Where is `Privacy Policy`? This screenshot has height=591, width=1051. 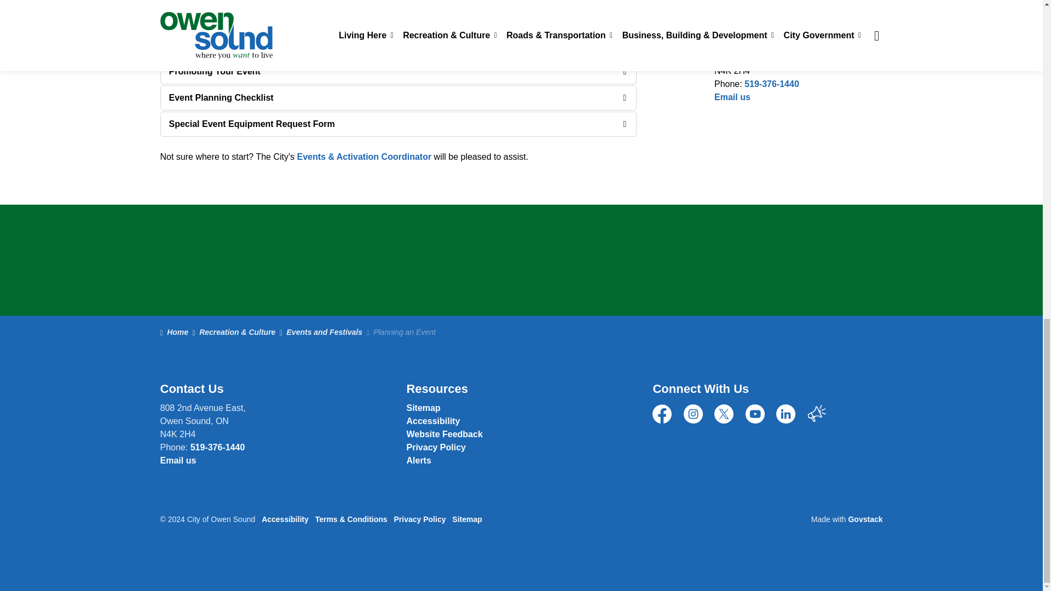
Privacy Policy is located at coordinates (436, 447).